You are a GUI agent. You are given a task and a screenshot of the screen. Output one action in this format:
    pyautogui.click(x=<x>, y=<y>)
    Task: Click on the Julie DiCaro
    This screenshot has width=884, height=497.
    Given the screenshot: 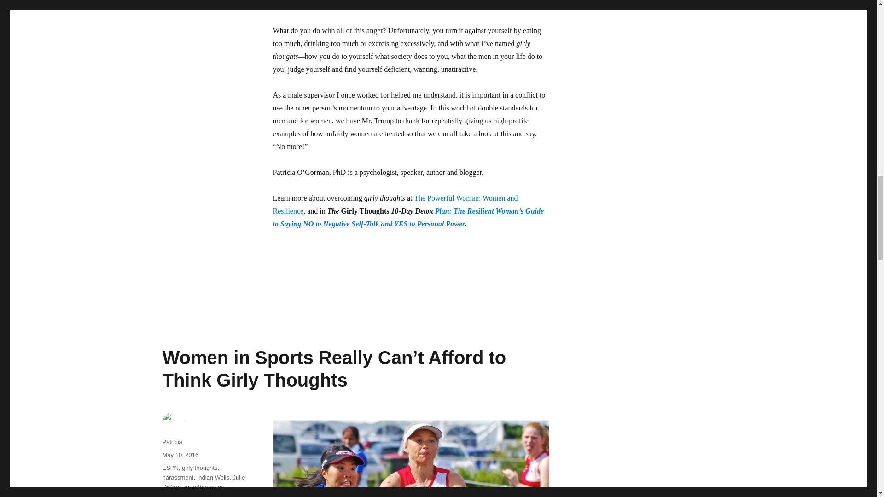 What is the action you would take?
    pyautogui.click(x=203, y=482)
    